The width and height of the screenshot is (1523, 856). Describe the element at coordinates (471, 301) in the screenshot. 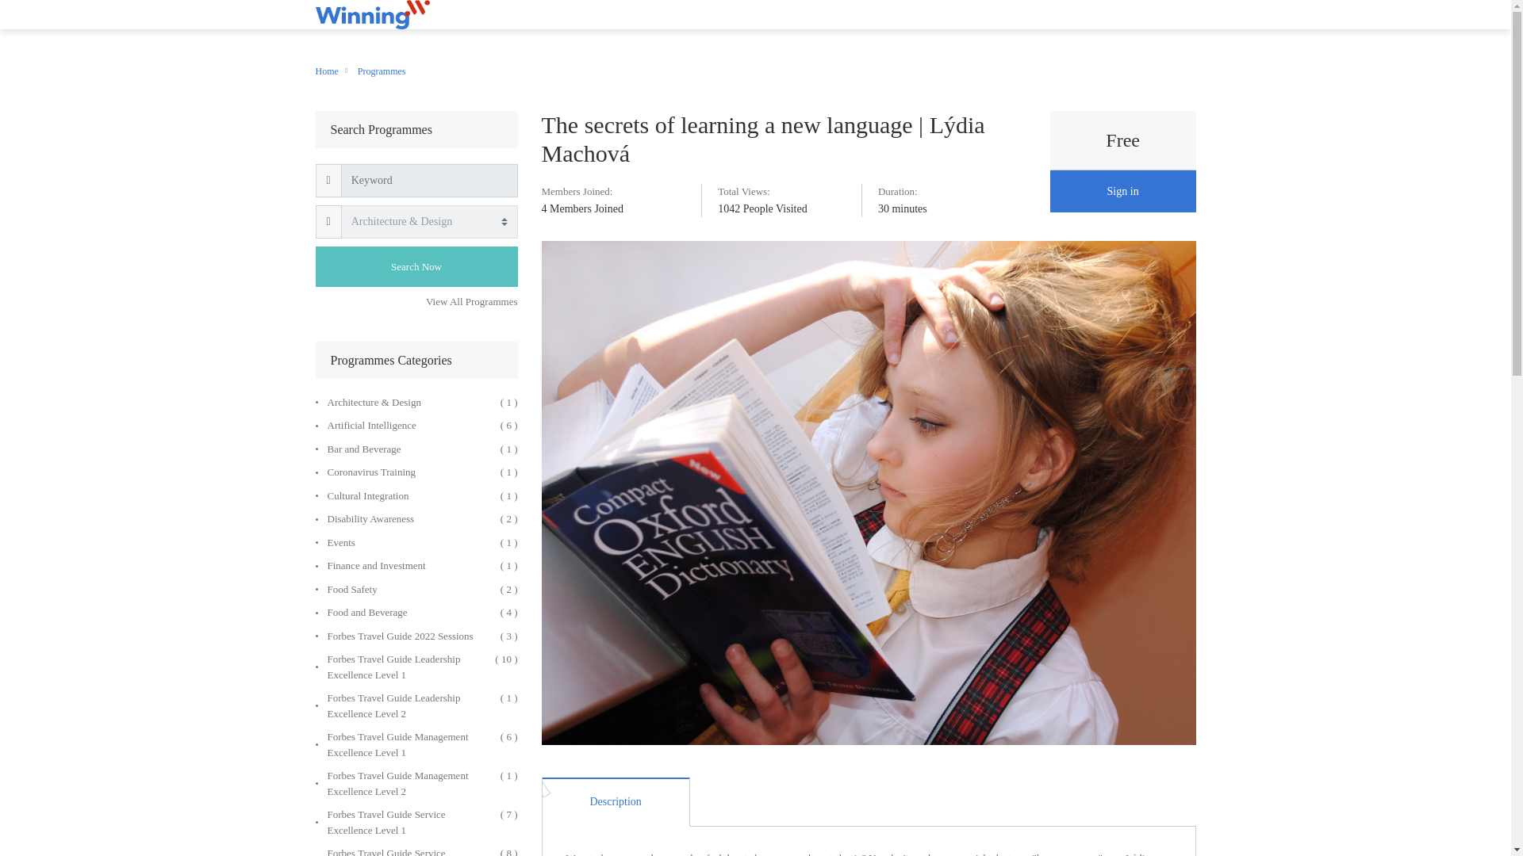

I see `View All Programmes` at that location.